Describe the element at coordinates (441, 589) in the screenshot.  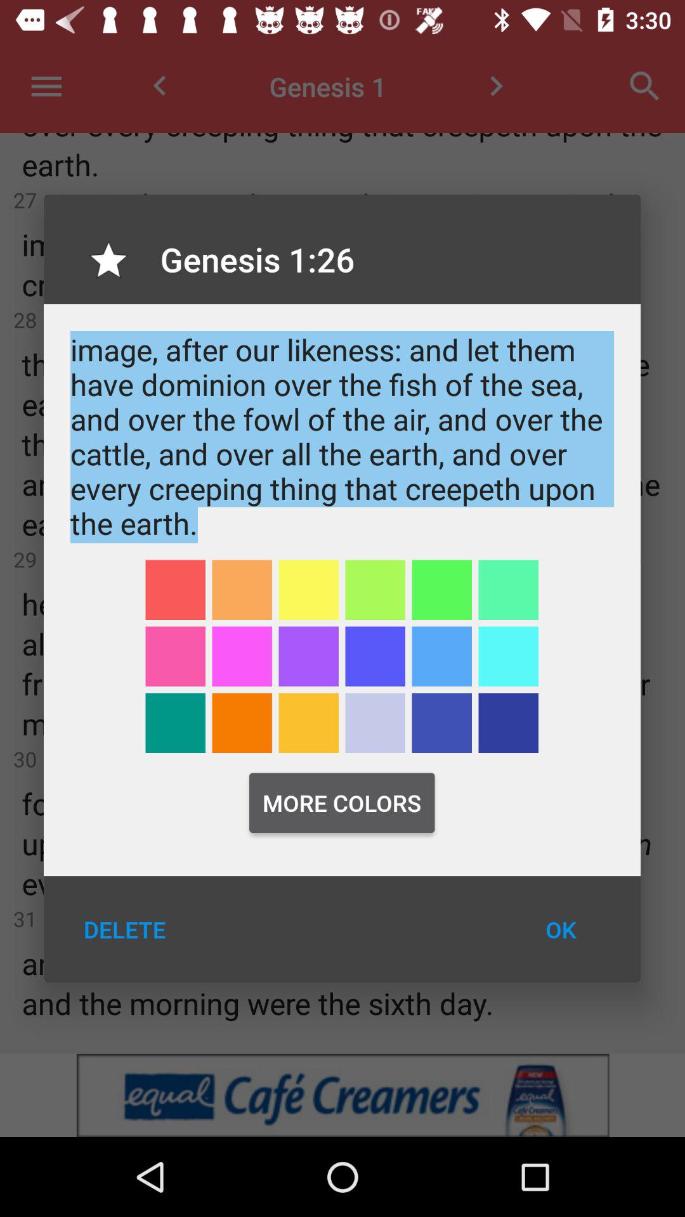
I see `select background color` at that location.